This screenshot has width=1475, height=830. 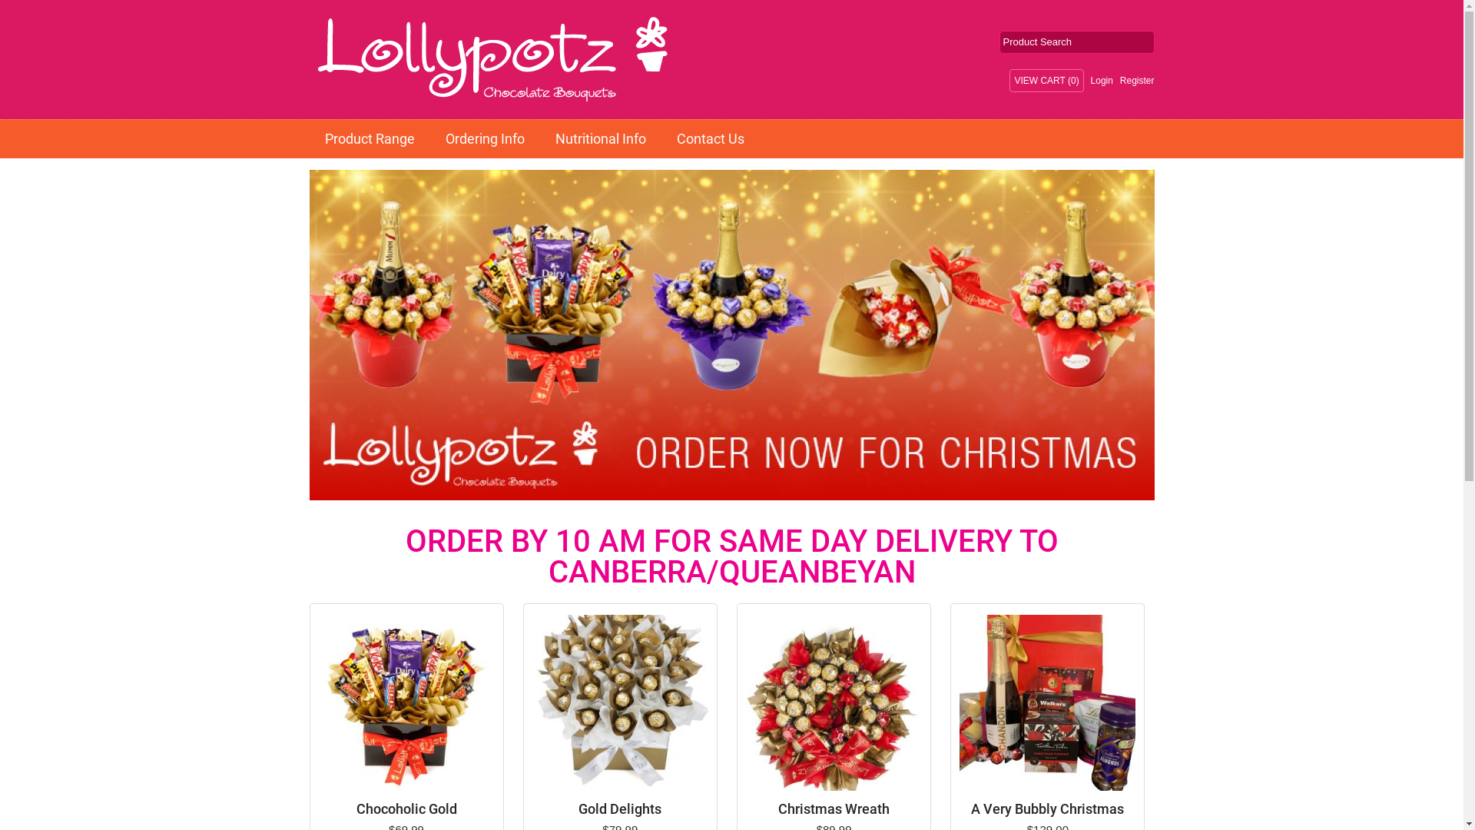 What do you see at coordinates (621, 809) in the screenshot?
I see `Gold Delights` at bounding box center [621, 809].